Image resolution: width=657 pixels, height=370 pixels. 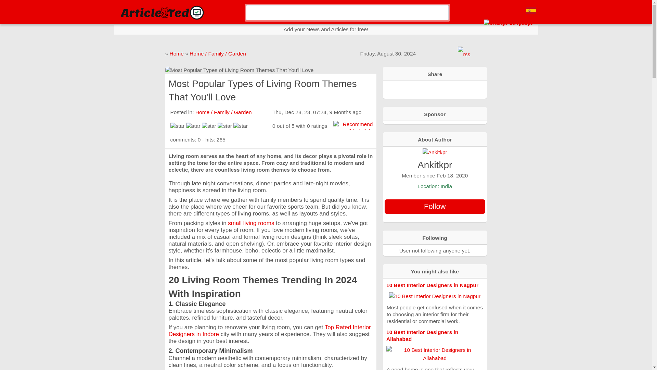 I want to click on Share this page on googleplus, so click(x=416, y=89).